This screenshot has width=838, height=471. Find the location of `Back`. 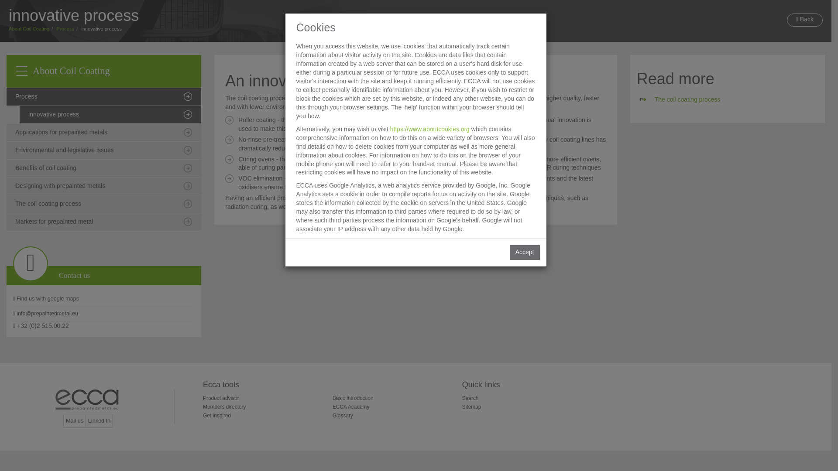

Back is located at coordinates (805, 20).